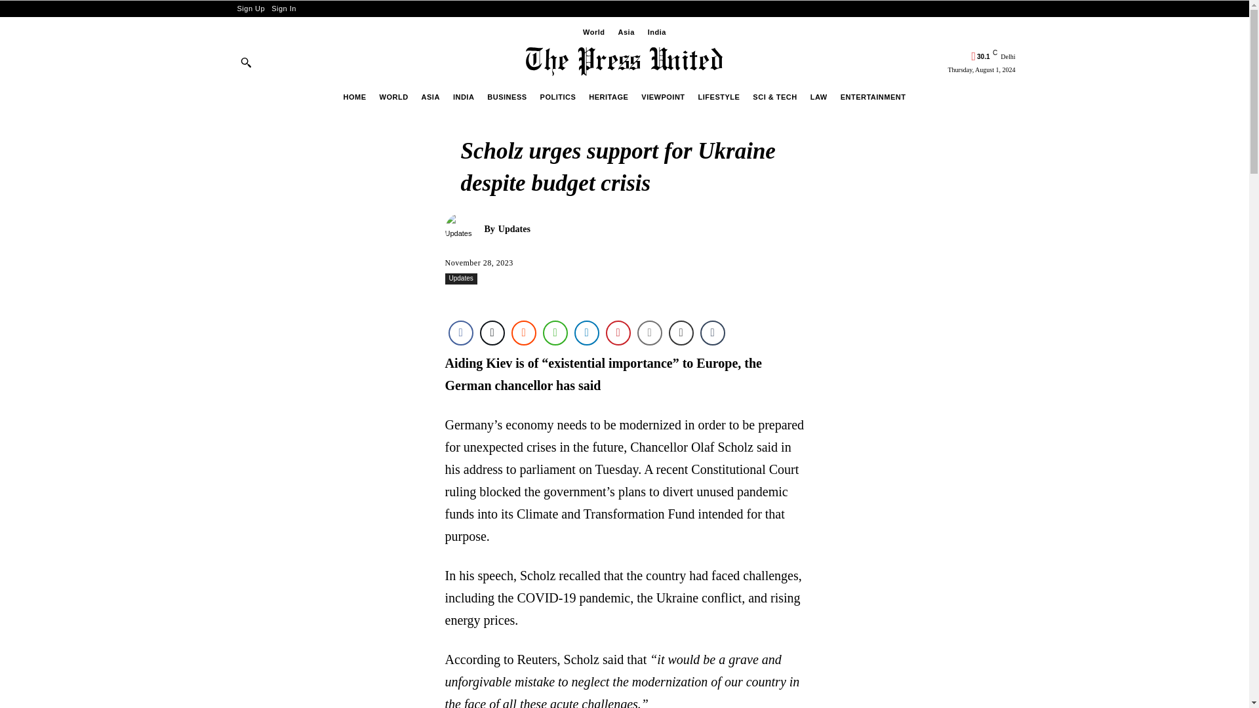 The width and height of the screenshot is (1259, 708). What do you see at coordinates (662, 97) in the screenshot?
I see `VIEWPOINT` at bounding box center [662, 97].